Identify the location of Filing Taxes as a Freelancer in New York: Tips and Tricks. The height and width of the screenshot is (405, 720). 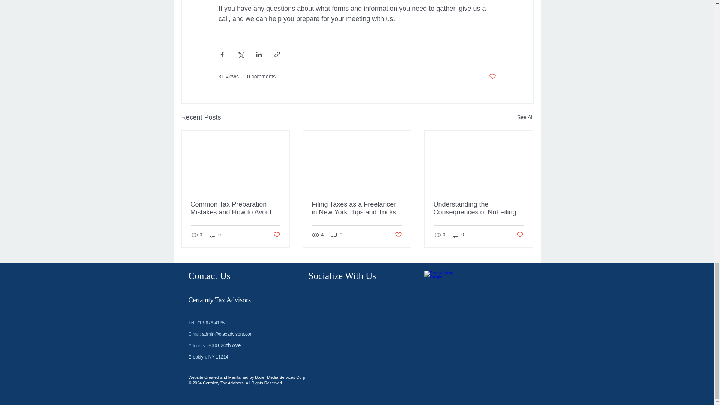
(357, 208).